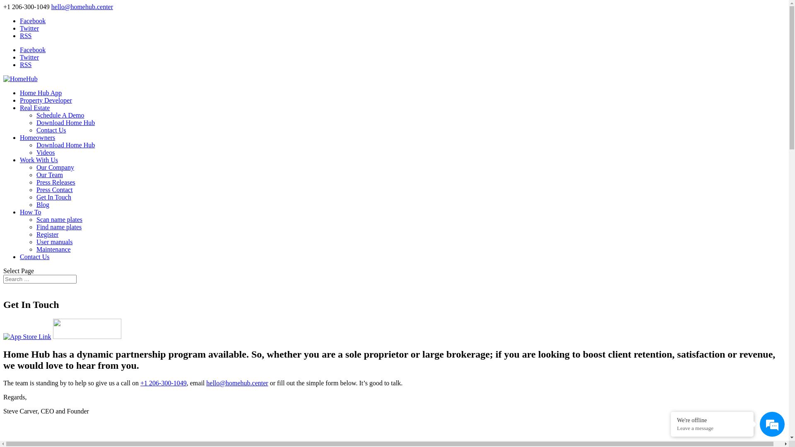 The height and width of the screenshot is (447, 795). What do you see at coordinates (51, 130) in the screenshot?
I see `Contact Us` at bounding box center [51, 130].